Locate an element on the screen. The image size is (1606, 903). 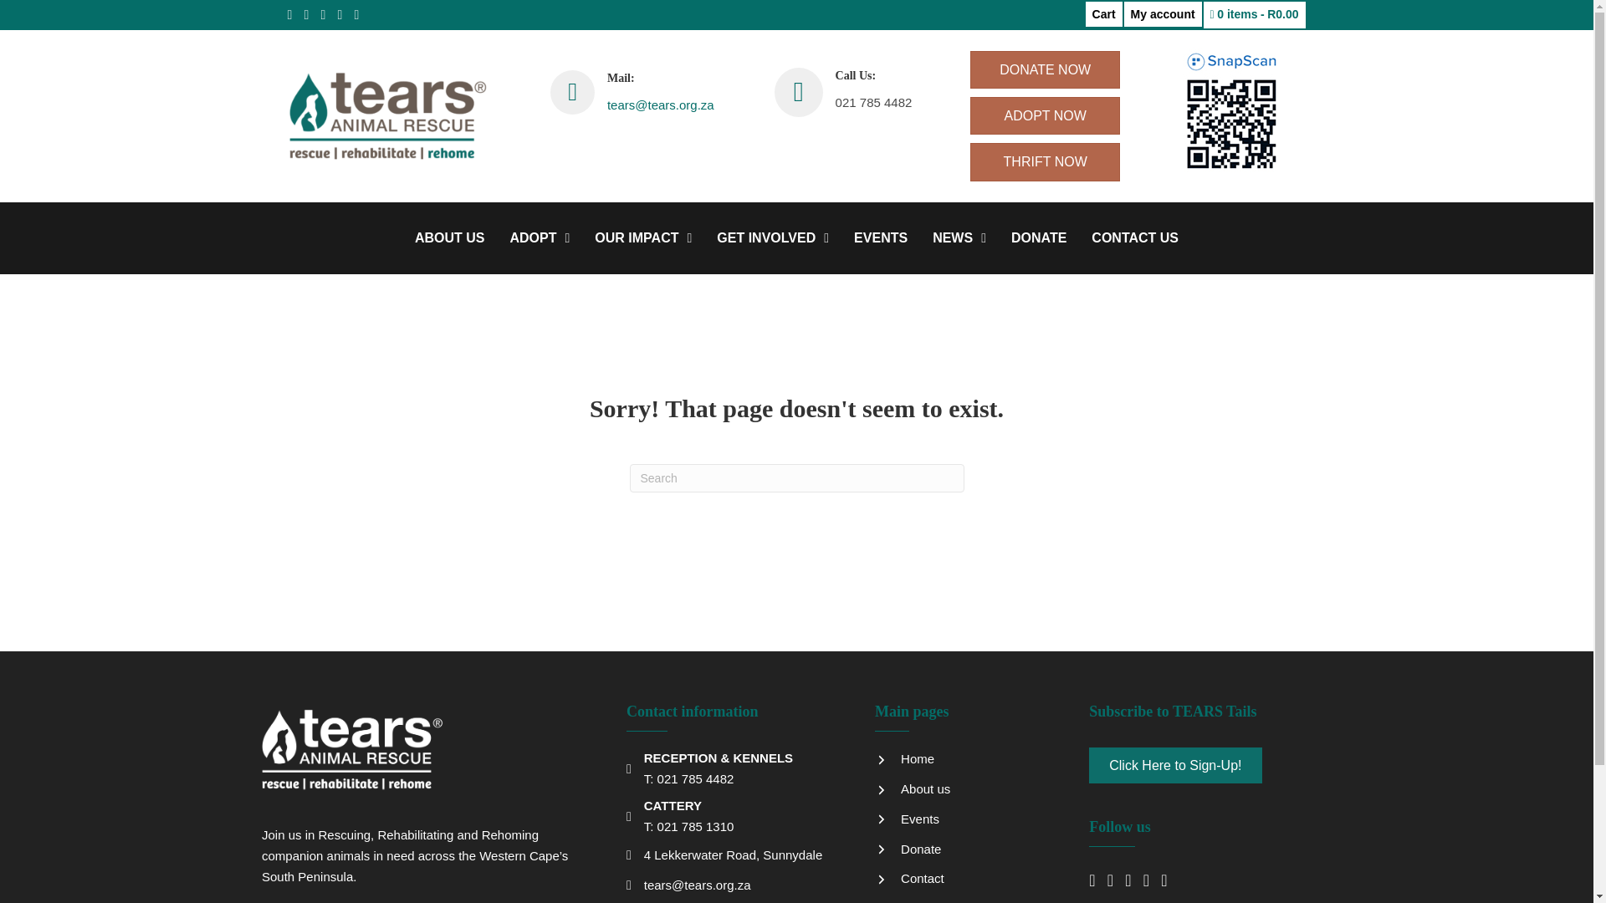
THRIFT NOW is located at coordinates (1044, 161).